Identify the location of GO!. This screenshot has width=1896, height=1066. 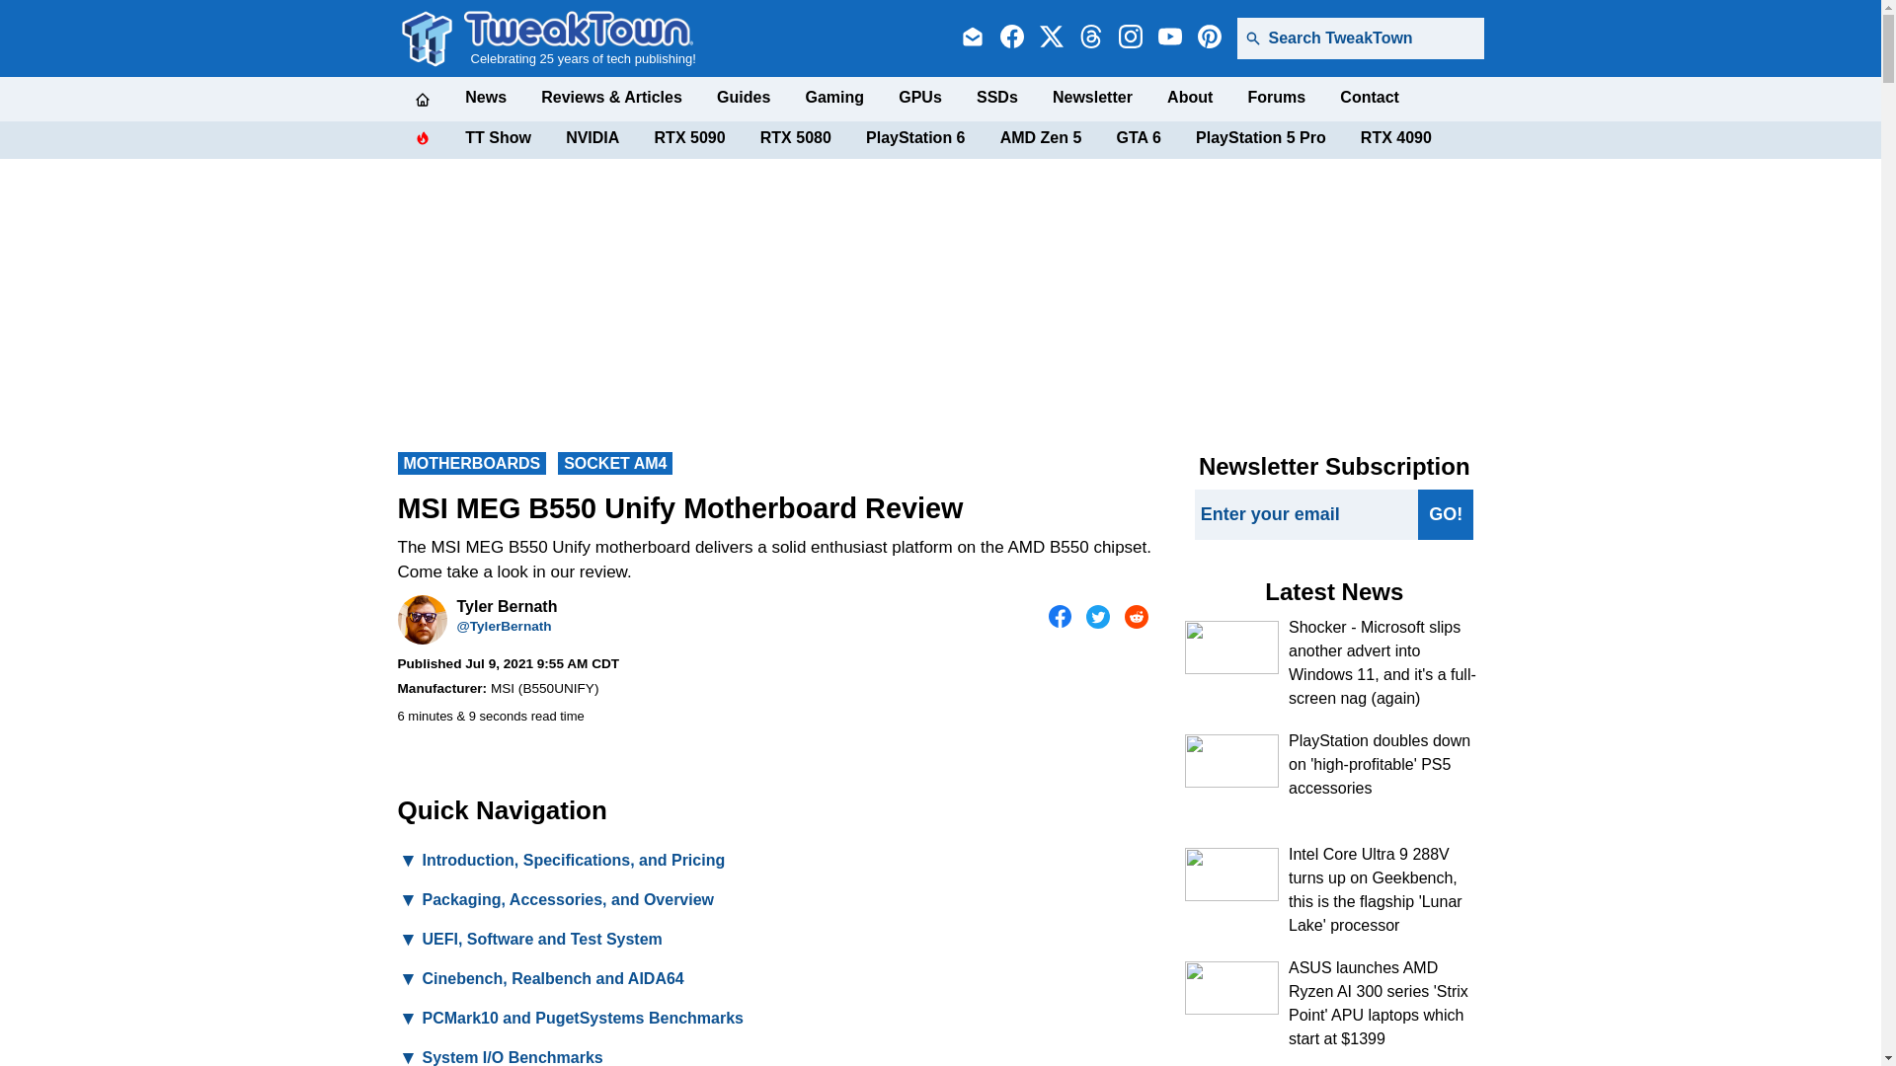
(1446, 513).